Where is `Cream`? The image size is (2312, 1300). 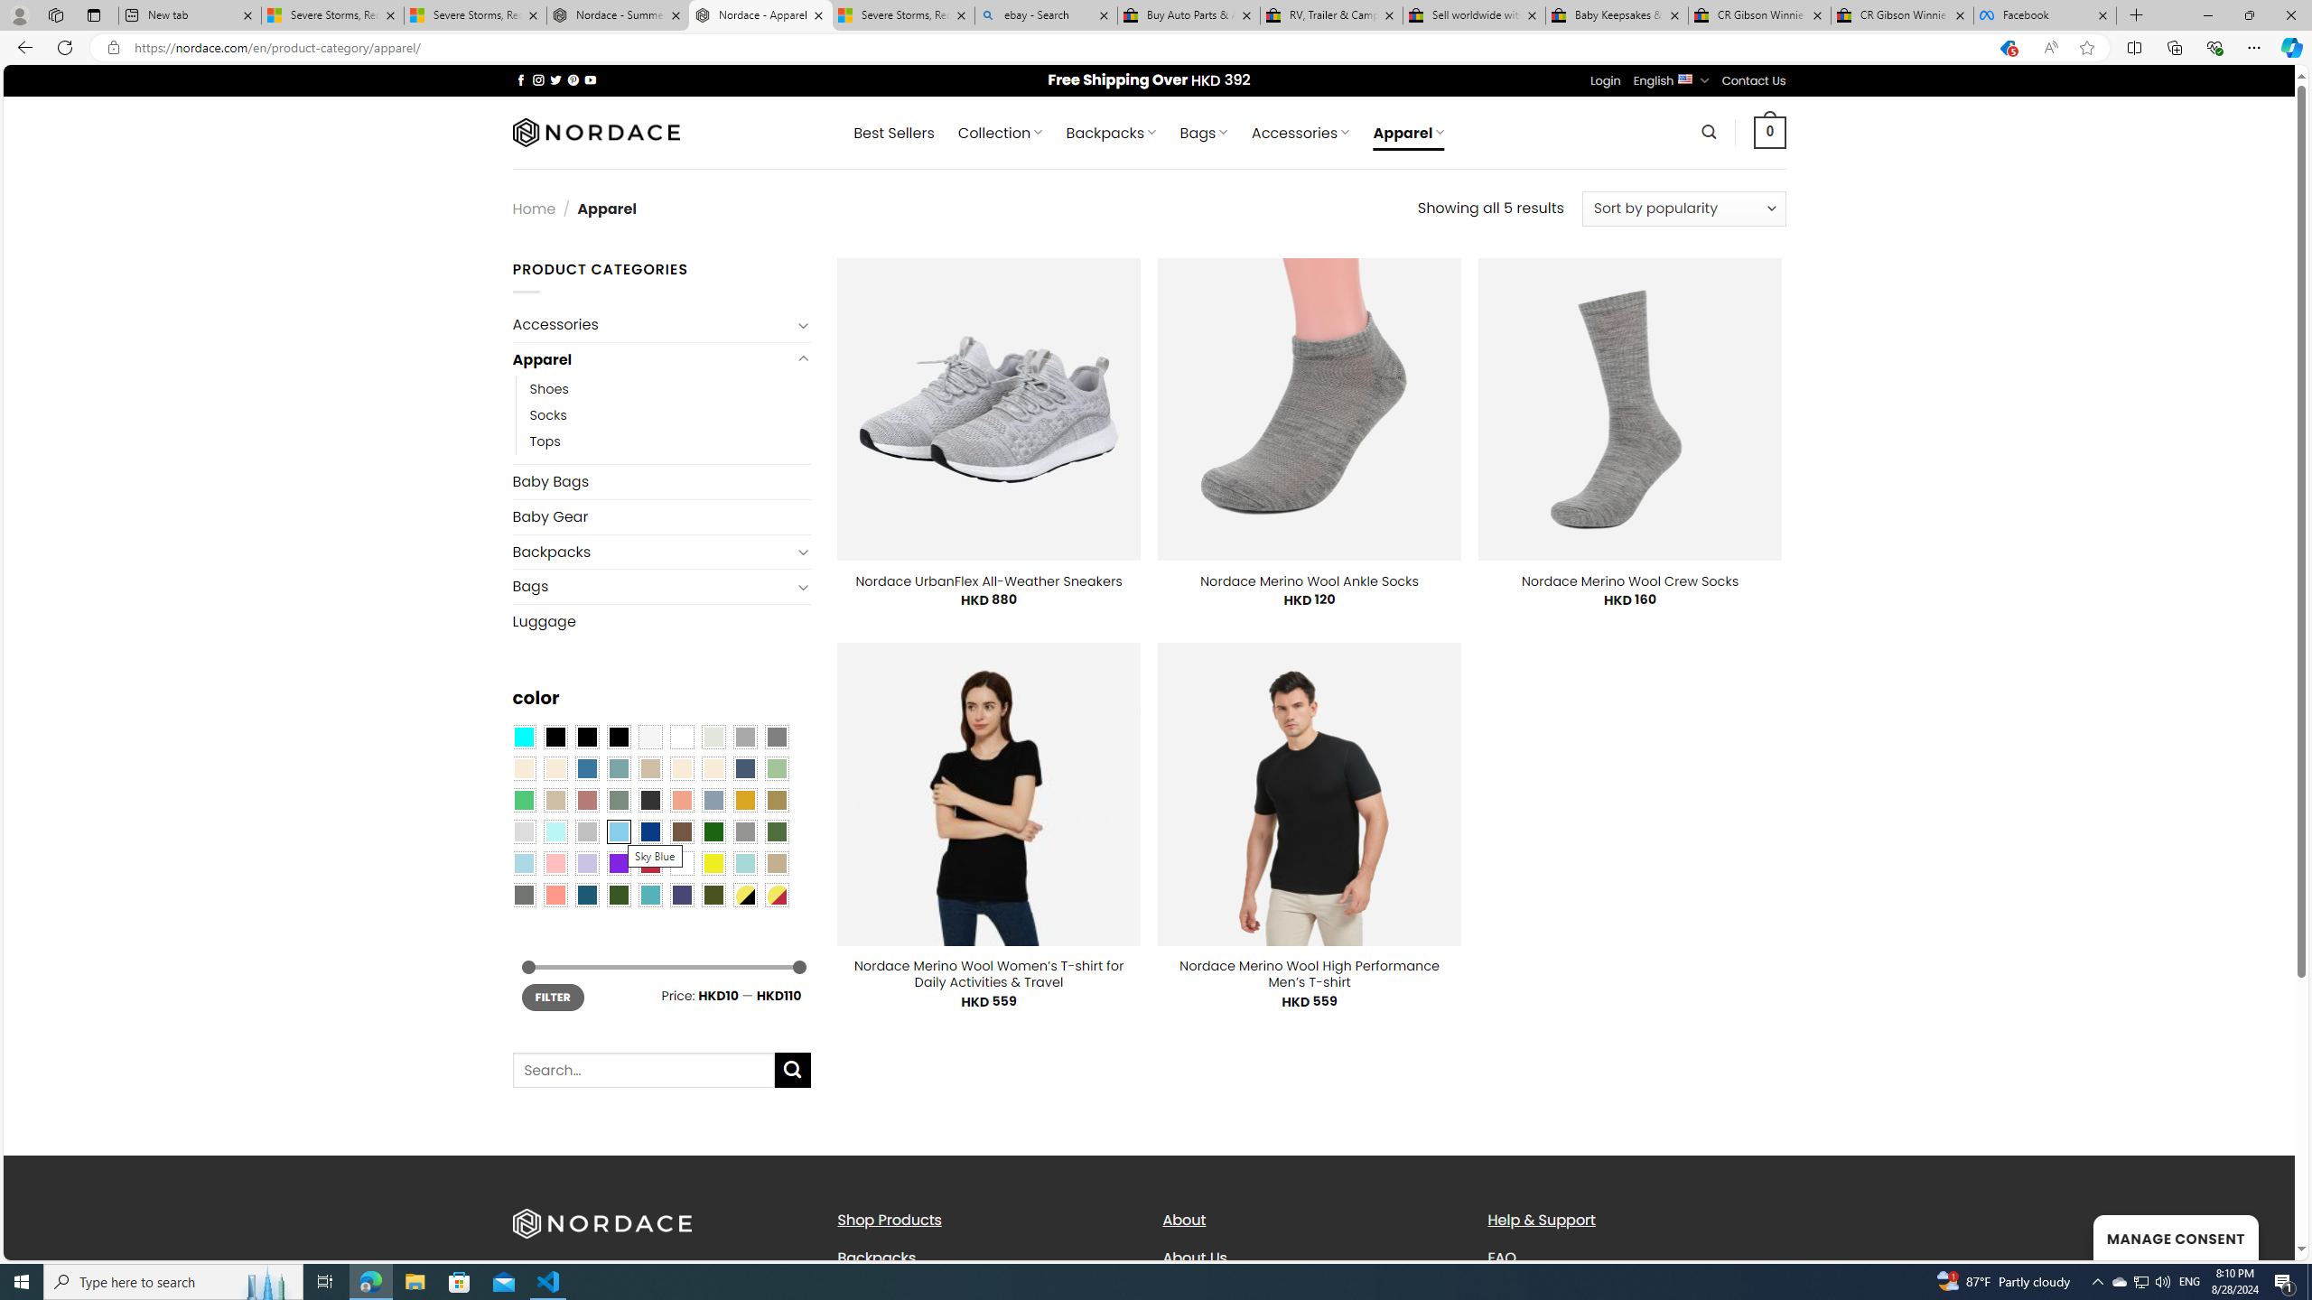
Cream is located at coordinates (713, 768).